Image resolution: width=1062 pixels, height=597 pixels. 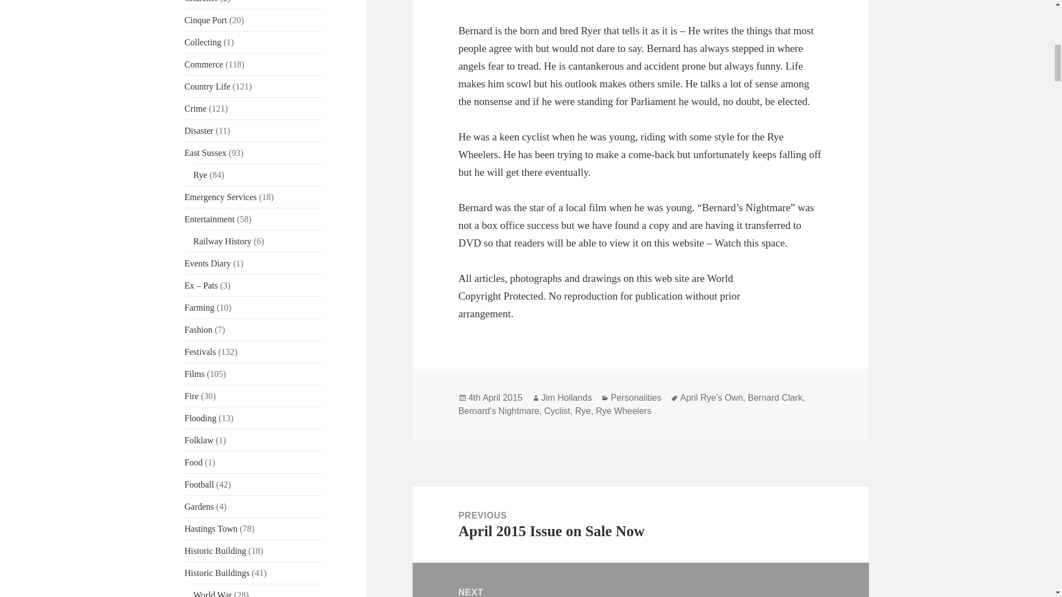 I want to click on Commerce, so click(x=204, y=64).